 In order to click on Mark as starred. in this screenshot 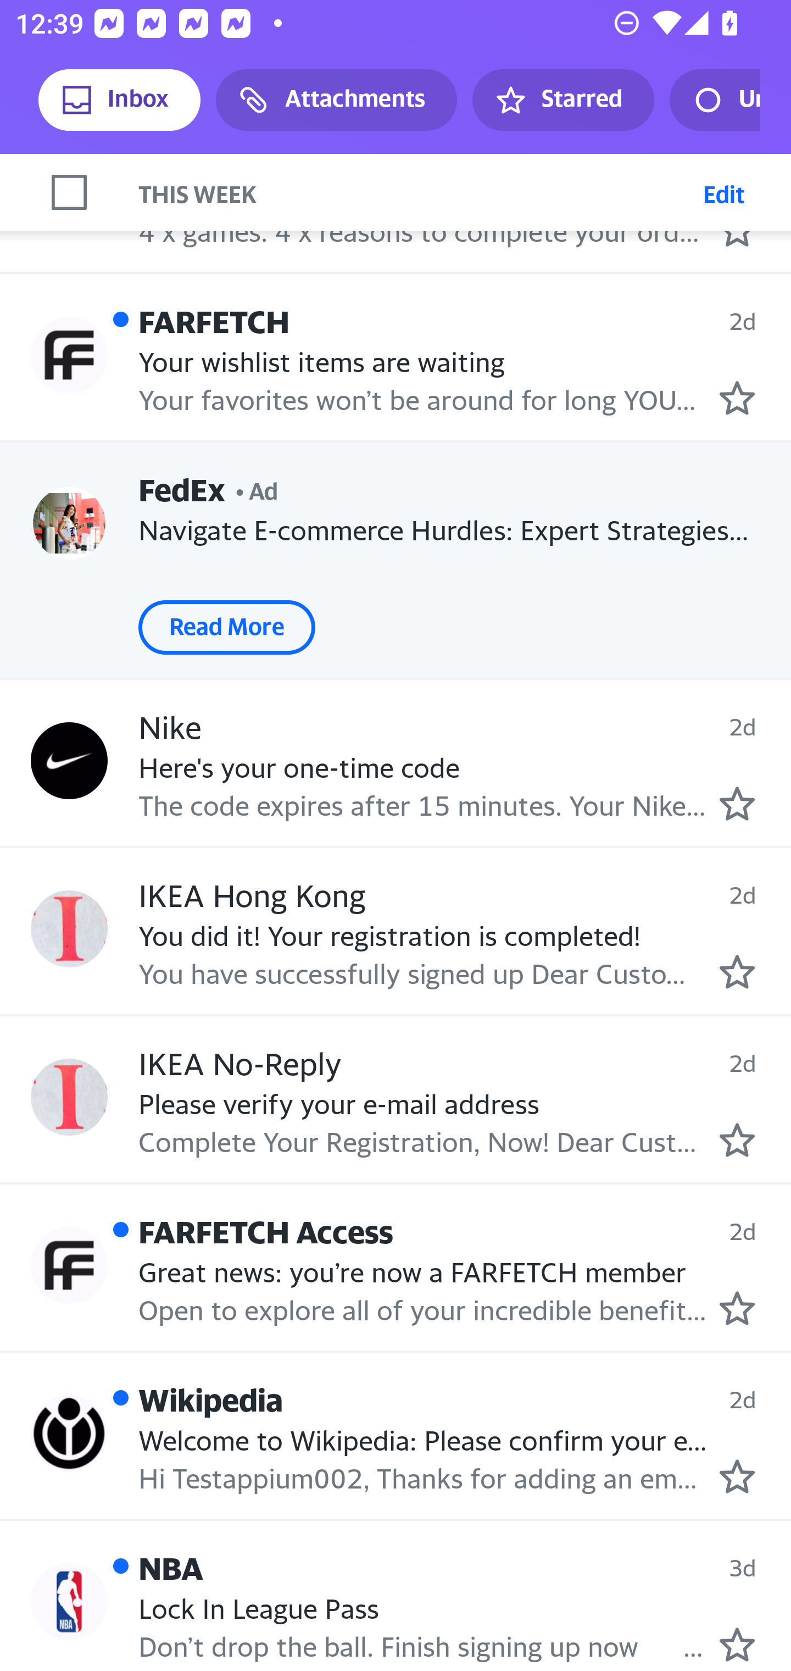, I will do `click(737, 1645)`.